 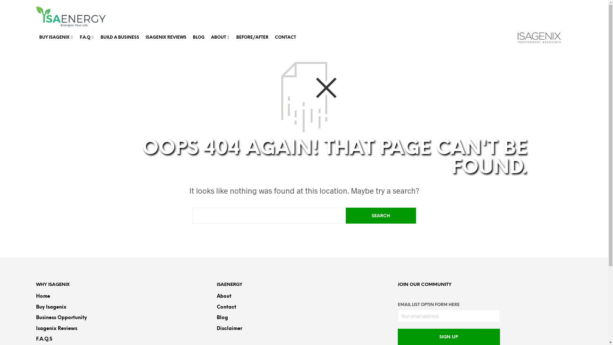 What do you see at coordinates (222, 318) in the screenshot?
I see `Blog` at bounding box center [222, 318].